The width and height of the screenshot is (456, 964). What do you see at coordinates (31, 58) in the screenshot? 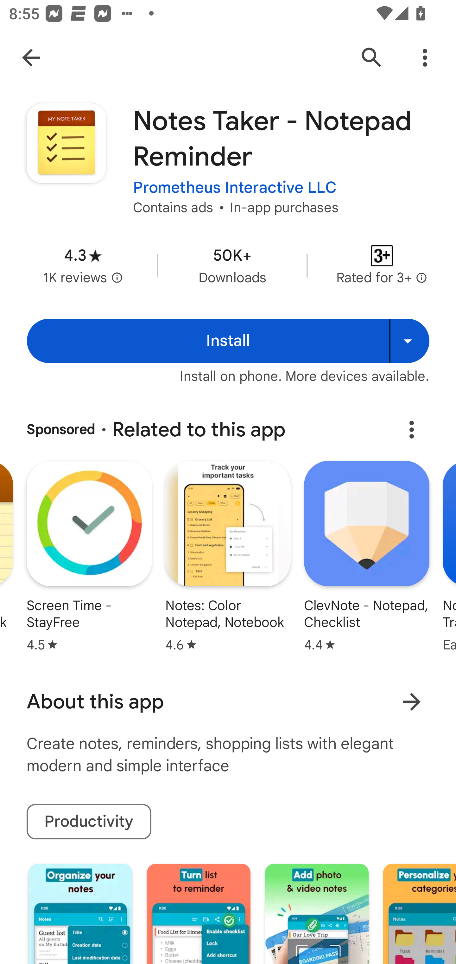
I see `Navigate up` at bounding box center [31, 58].